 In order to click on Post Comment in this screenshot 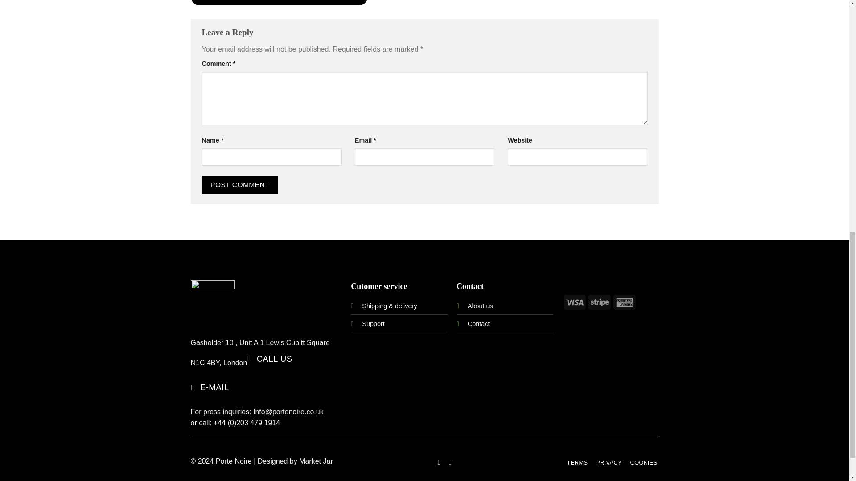, I will do `click(239, 184)`.